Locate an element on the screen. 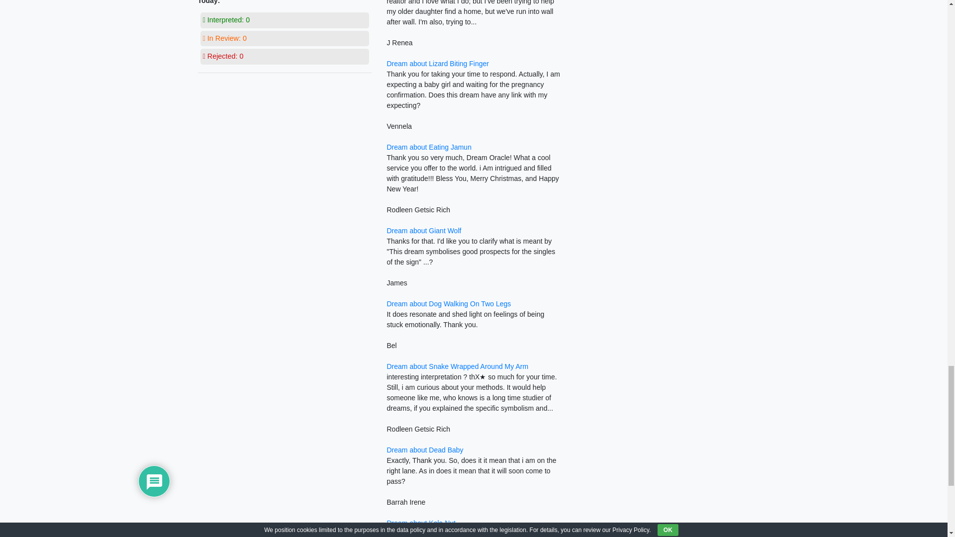  Dream about Snake Wrapped Around My Arm is located at coordinates (457, 366).